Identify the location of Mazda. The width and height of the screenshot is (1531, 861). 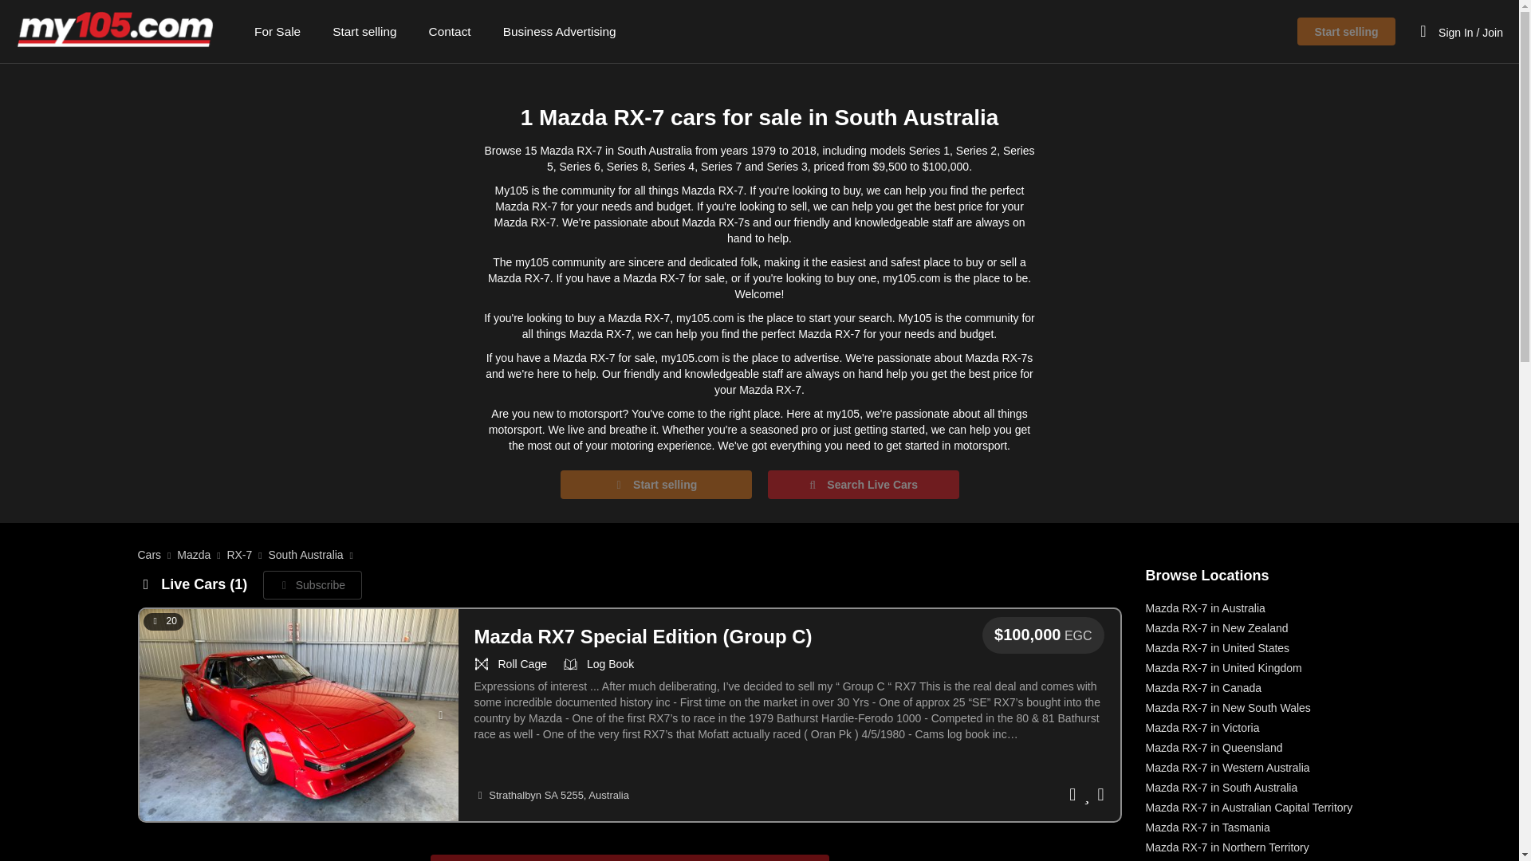
(194, 555).